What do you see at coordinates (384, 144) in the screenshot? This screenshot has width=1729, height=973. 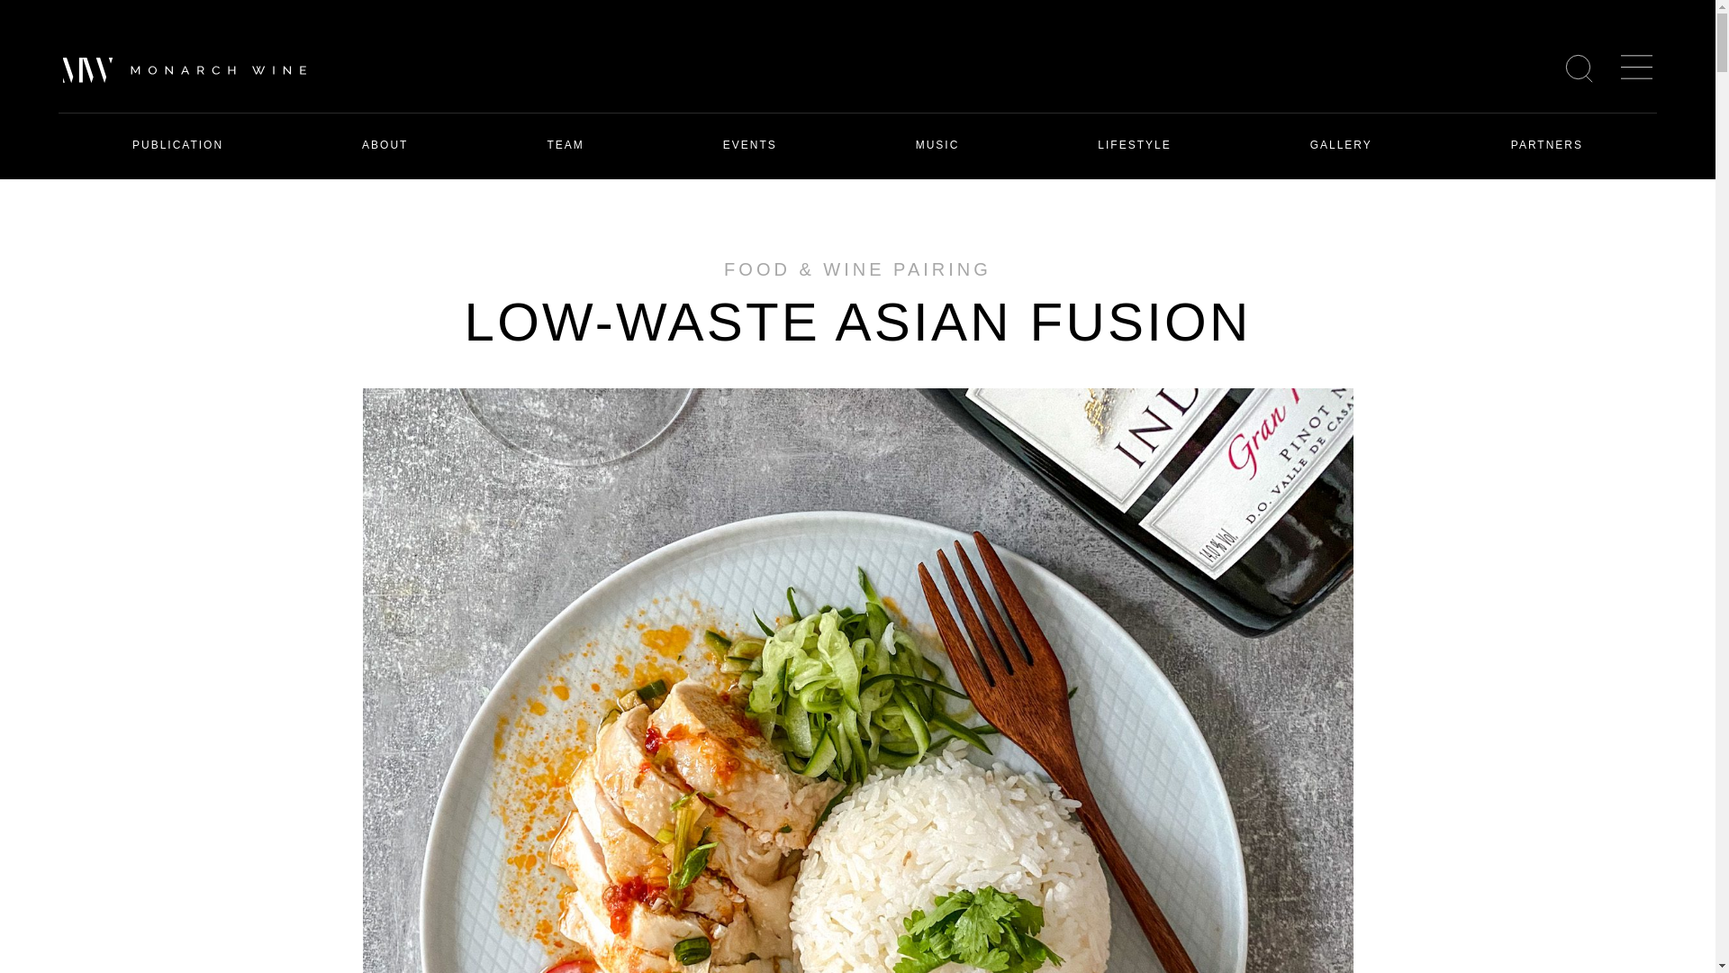 I see `ABOUT` at bounding box center [384, 144].